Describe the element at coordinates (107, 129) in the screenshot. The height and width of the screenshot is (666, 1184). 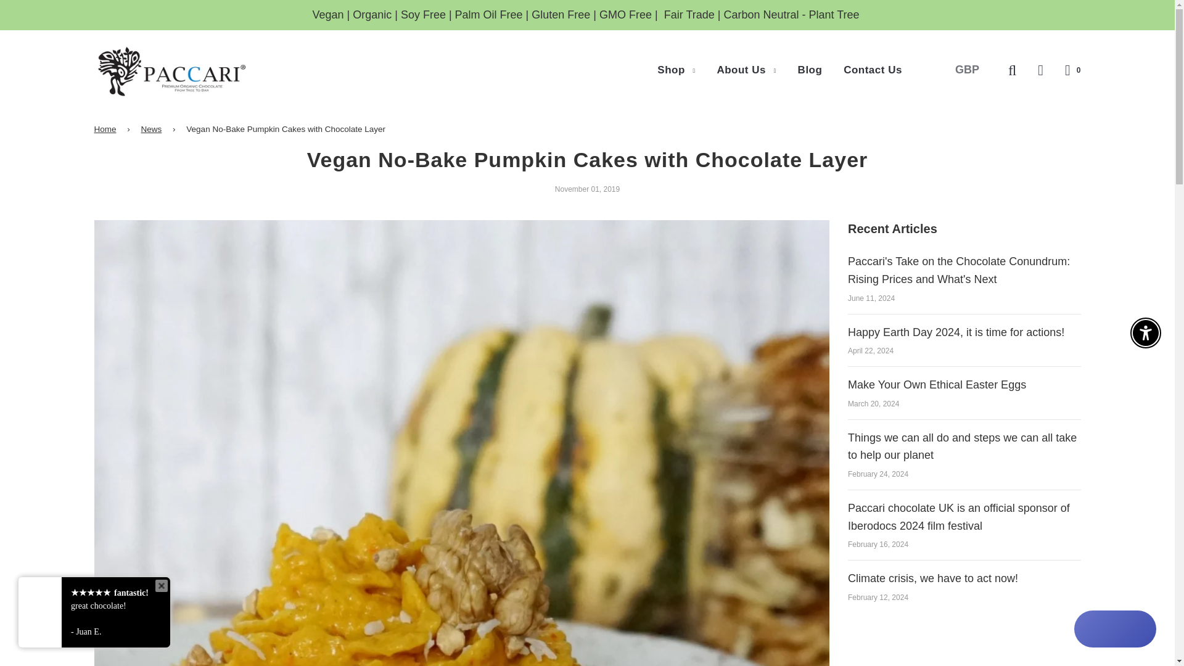
I see `Back to the frontpage` at that location.